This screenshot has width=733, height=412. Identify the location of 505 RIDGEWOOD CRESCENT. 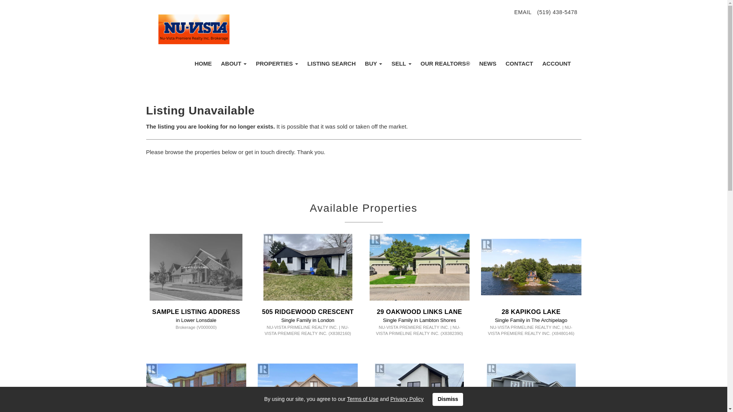
(307, 311).